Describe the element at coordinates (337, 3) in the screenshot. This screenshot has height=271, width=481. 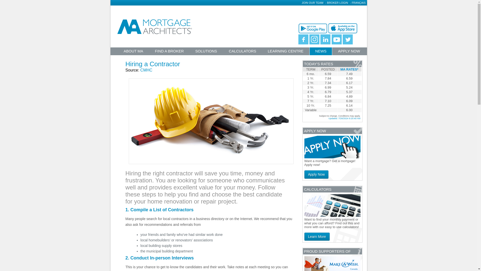
I see `BROKER LOGIN` at that location.